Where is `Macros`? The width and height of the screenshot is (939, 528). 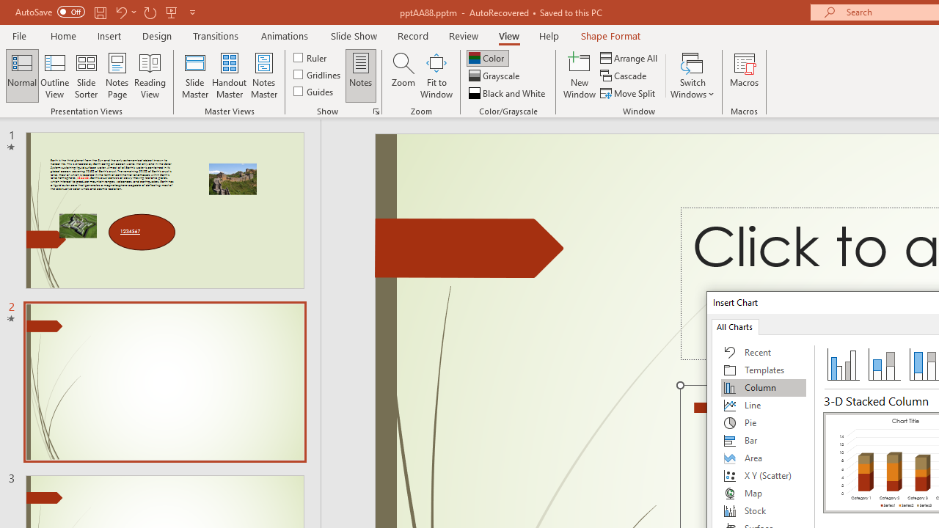 Macros is located at coordinates (744, 75).